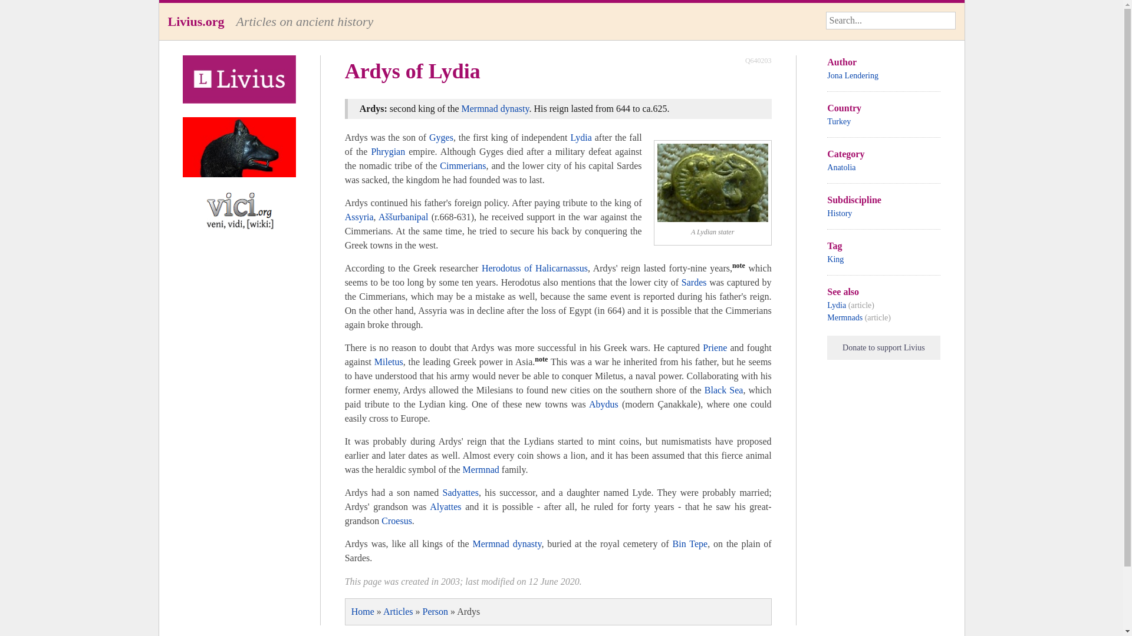  What do you see at coordinates (460, 492) in the screenshot?
I see `Sadyattes` at bounding box center [460, 492].